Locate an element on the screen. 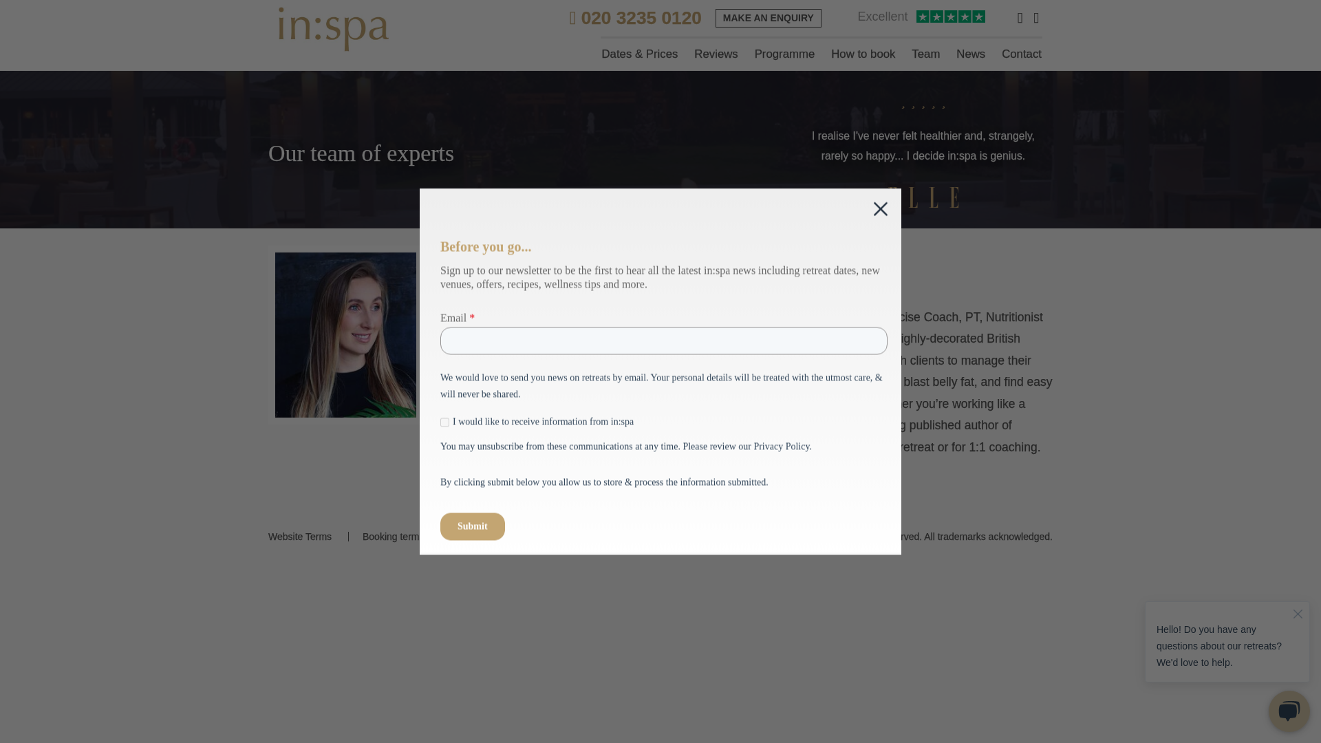 This screenshot has width=1321, height=743. Privacy policy is located at coordinates (550, 537).